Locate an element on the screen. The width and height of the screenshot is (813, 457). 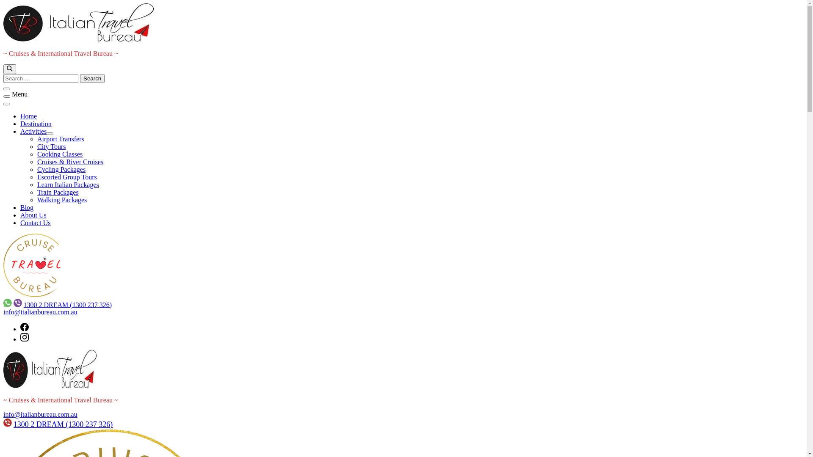
City Tours is located at coordinates (52, 146).